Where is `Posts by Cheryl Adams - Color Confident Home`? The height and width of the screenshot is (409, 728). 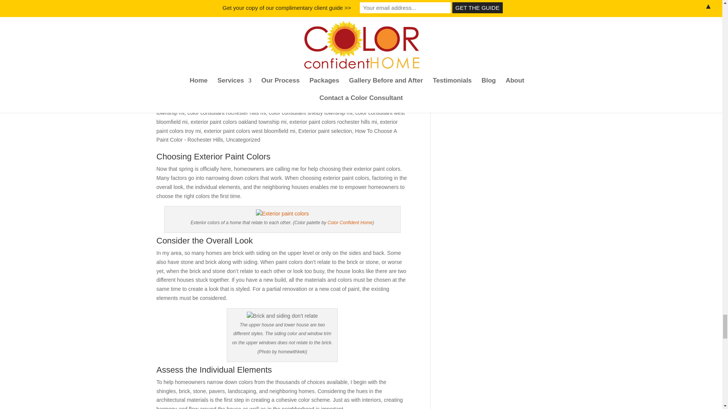
Posts by Cheryl Adams - Color Confident Home is located at coordinates (208, 95).